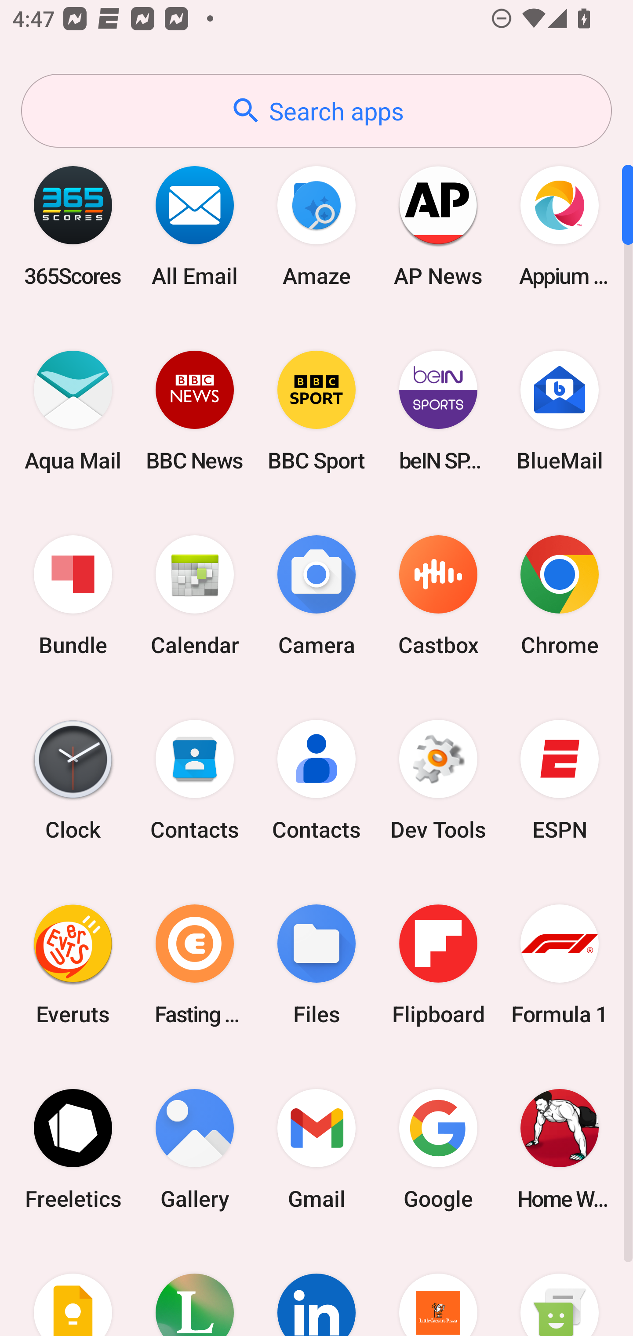 The image size is (633, 1336). I want to click on Gallery, so click(195, 1149).